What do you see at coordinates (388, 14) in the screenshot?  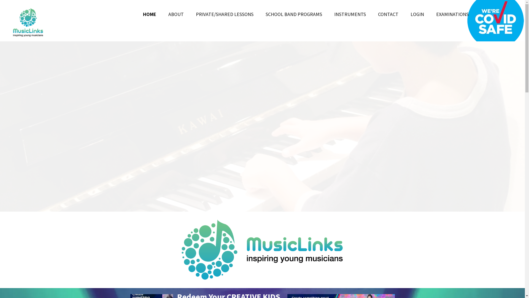 I see `CONTACT` at bounding box center [388, 14].